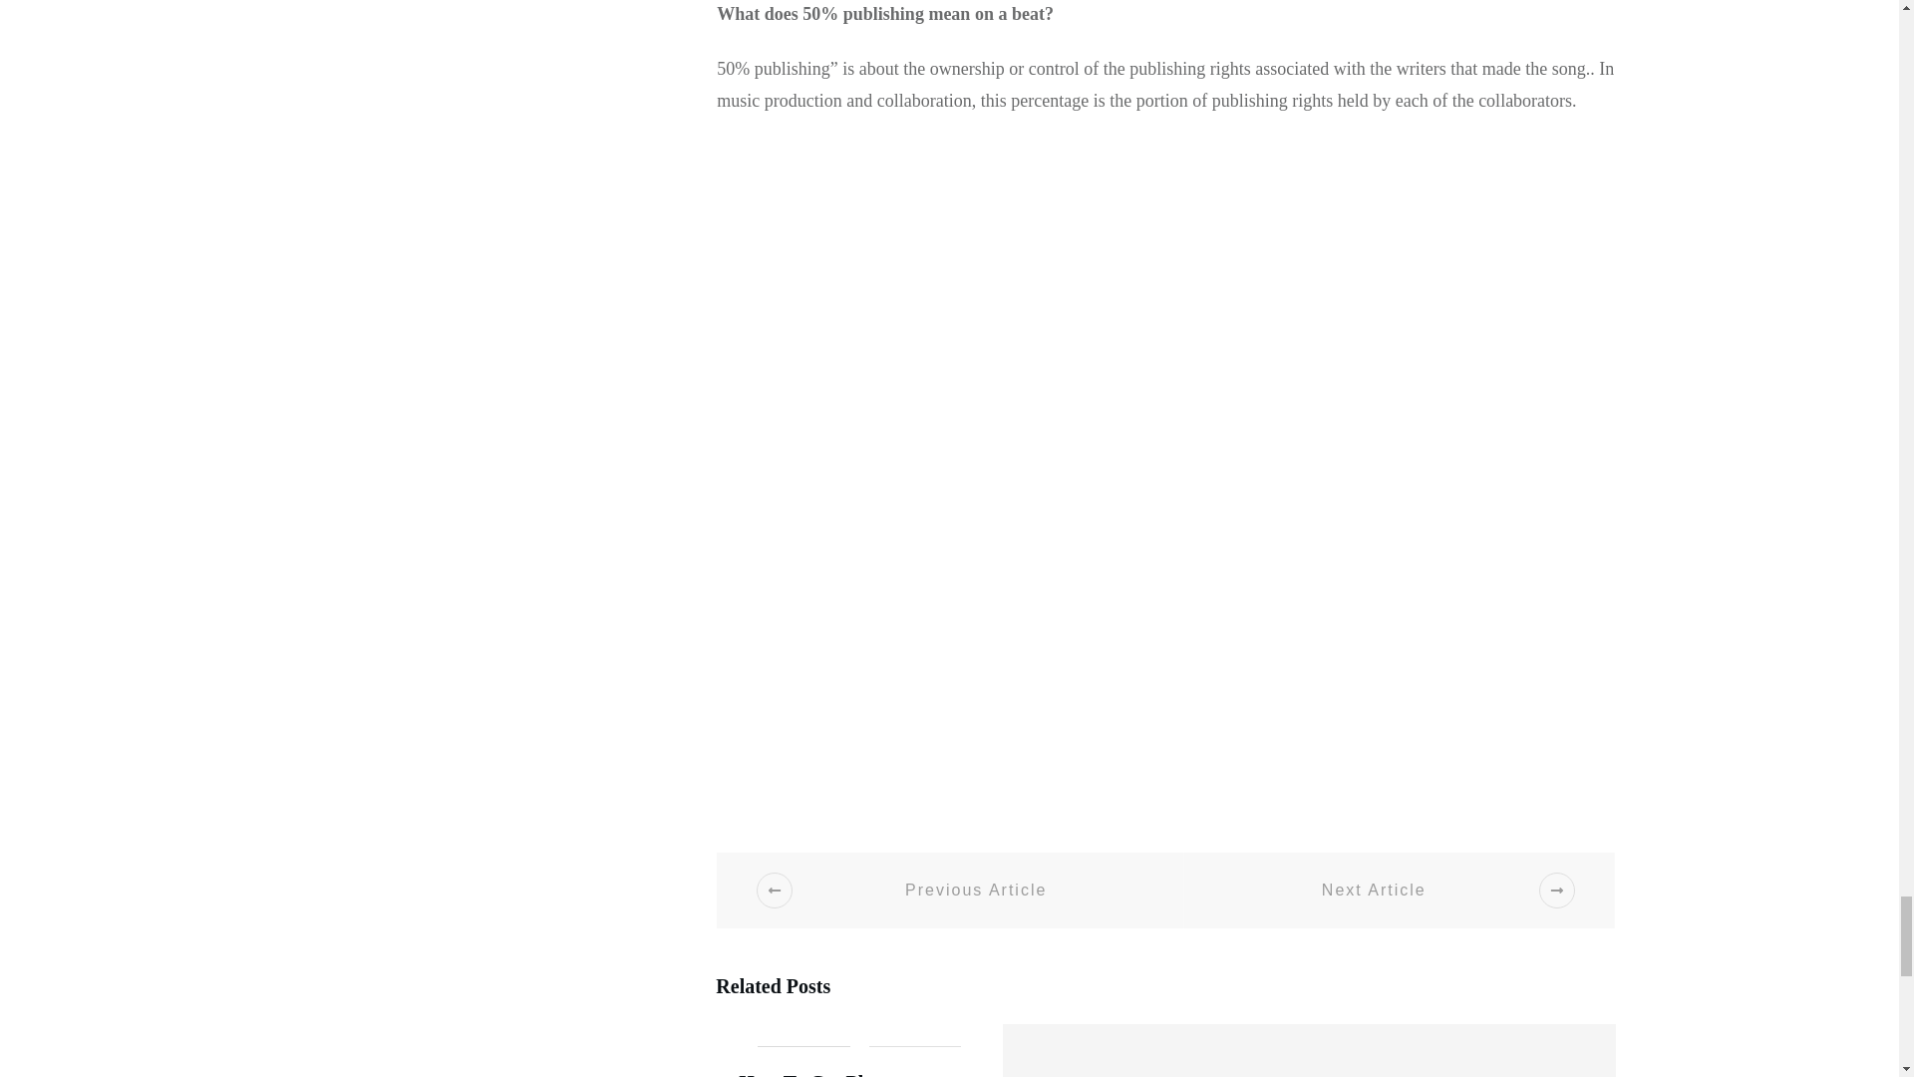 Image resolution: width=1914 pixels, height=1077 pixels. Describe the element at coordinates (1399, 890) in the screenshot. I see `Next Article` at that location.